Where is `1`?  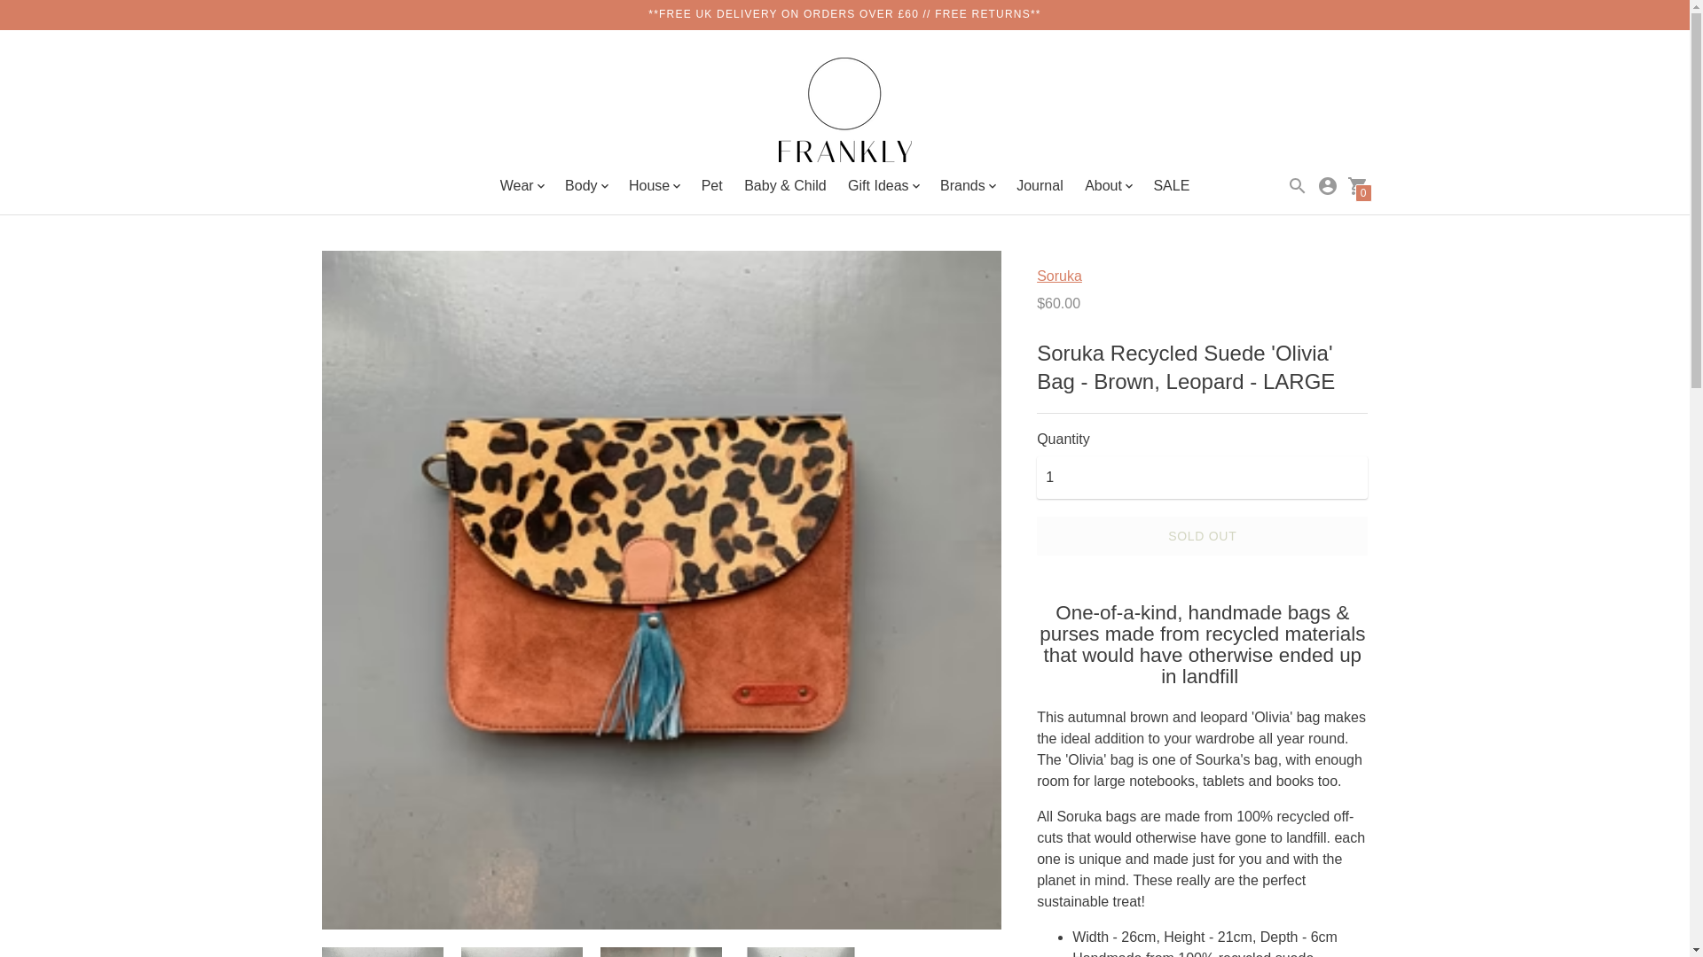
1 is located at coordinates (1202, 477).